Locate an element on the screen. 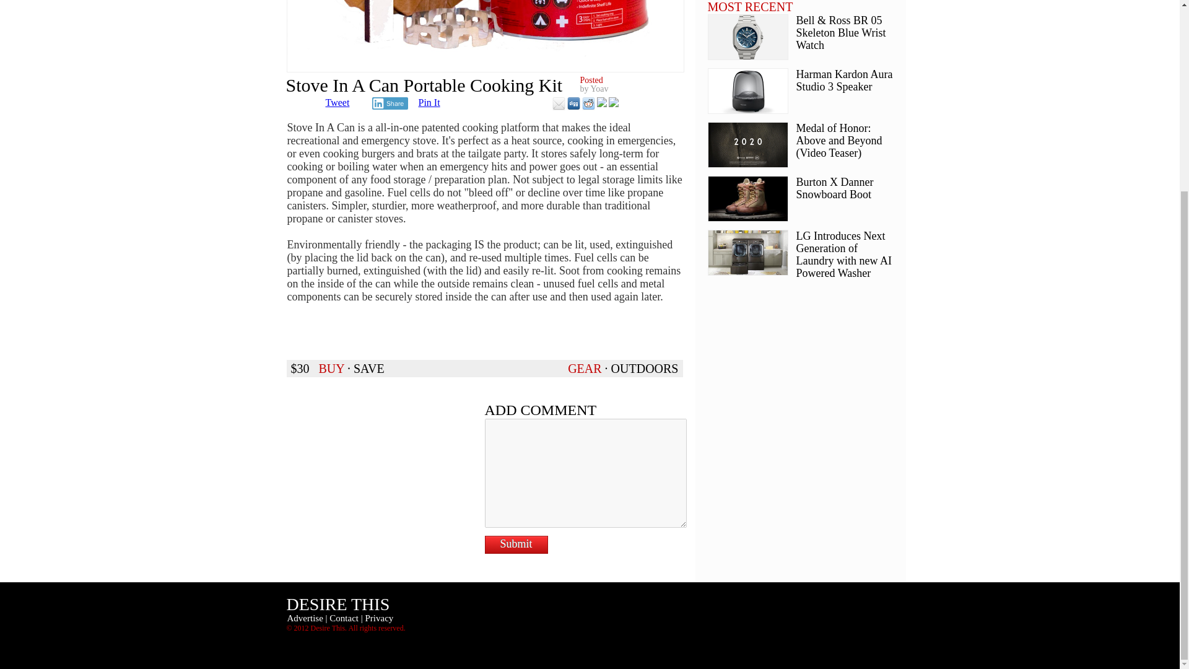 The image size is (1189, 669). OUTDOORS is located at coordinates (645, 368).